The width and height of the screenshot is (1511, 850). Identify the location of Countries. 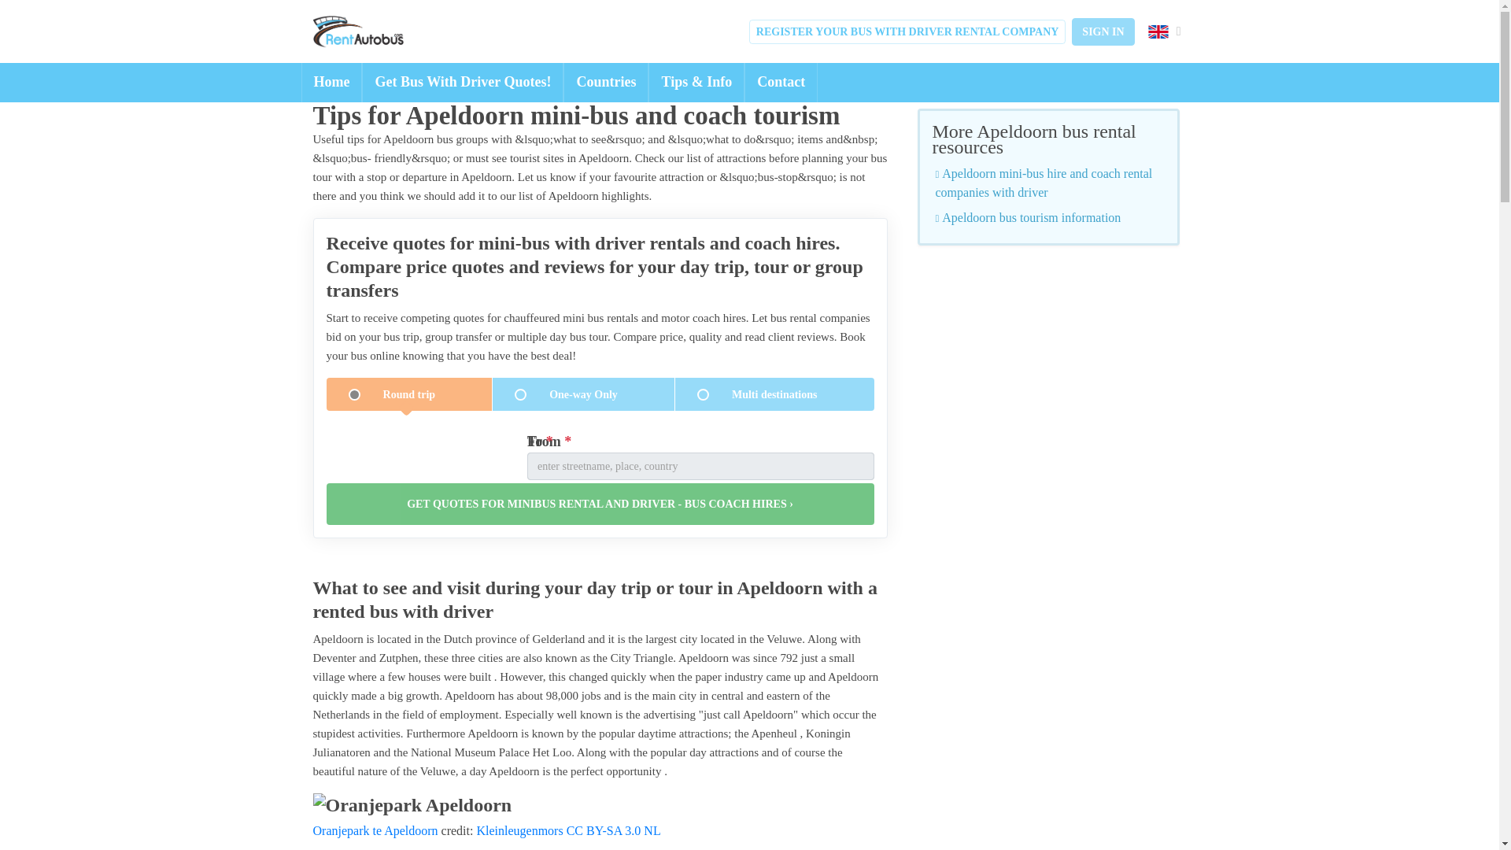
(606, 82).